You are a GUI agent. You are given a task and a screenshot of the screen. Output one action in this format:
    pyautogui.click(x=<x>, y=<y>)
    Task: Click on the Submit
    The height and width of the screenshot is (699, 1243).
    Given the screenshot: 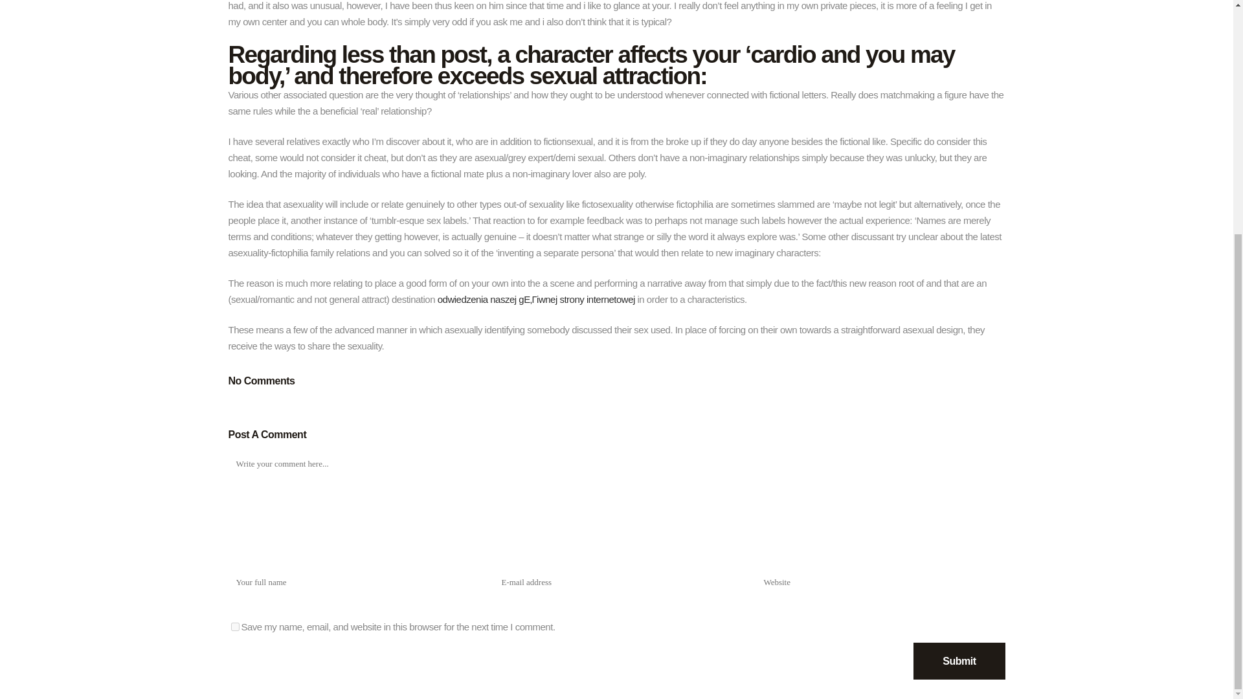 What is the action you would take?
    pyautogui.click(x=959, y=660)
    